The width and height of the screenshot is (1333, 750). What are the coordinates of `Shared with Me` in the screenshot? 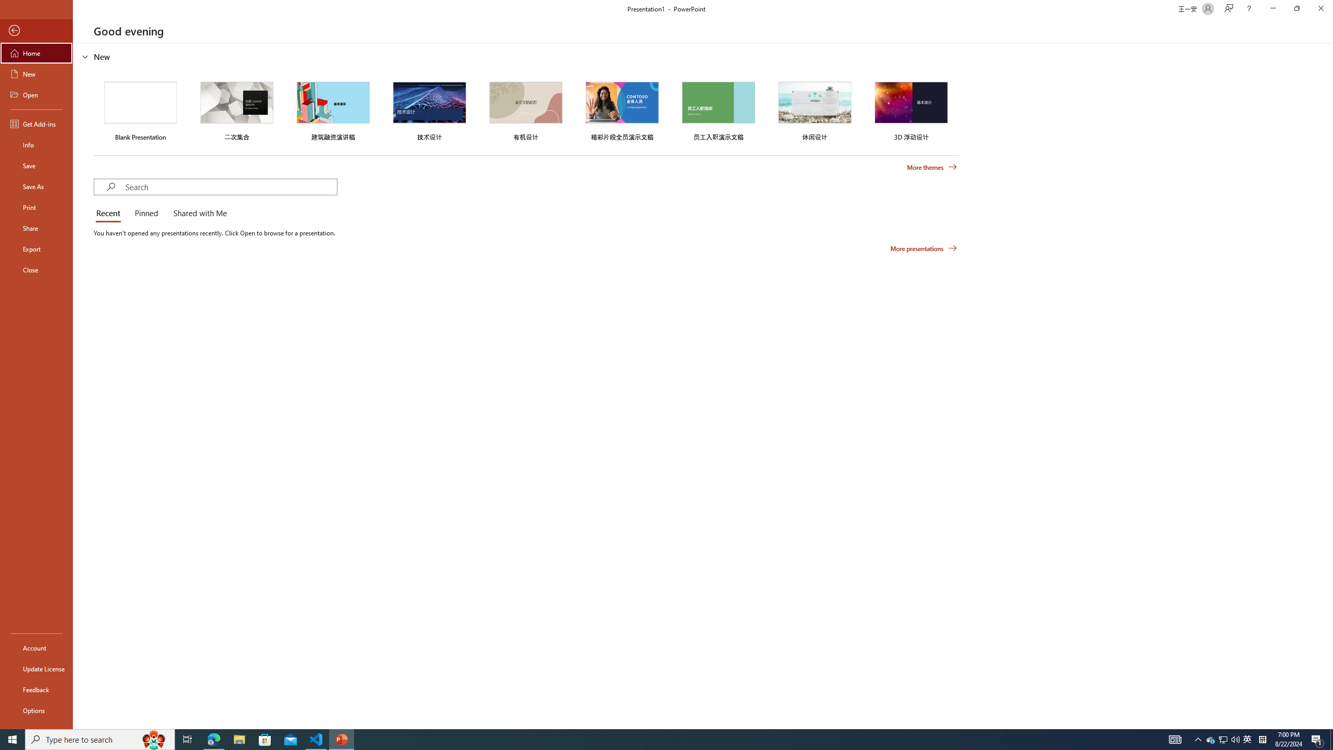 It's located at (198, 214).